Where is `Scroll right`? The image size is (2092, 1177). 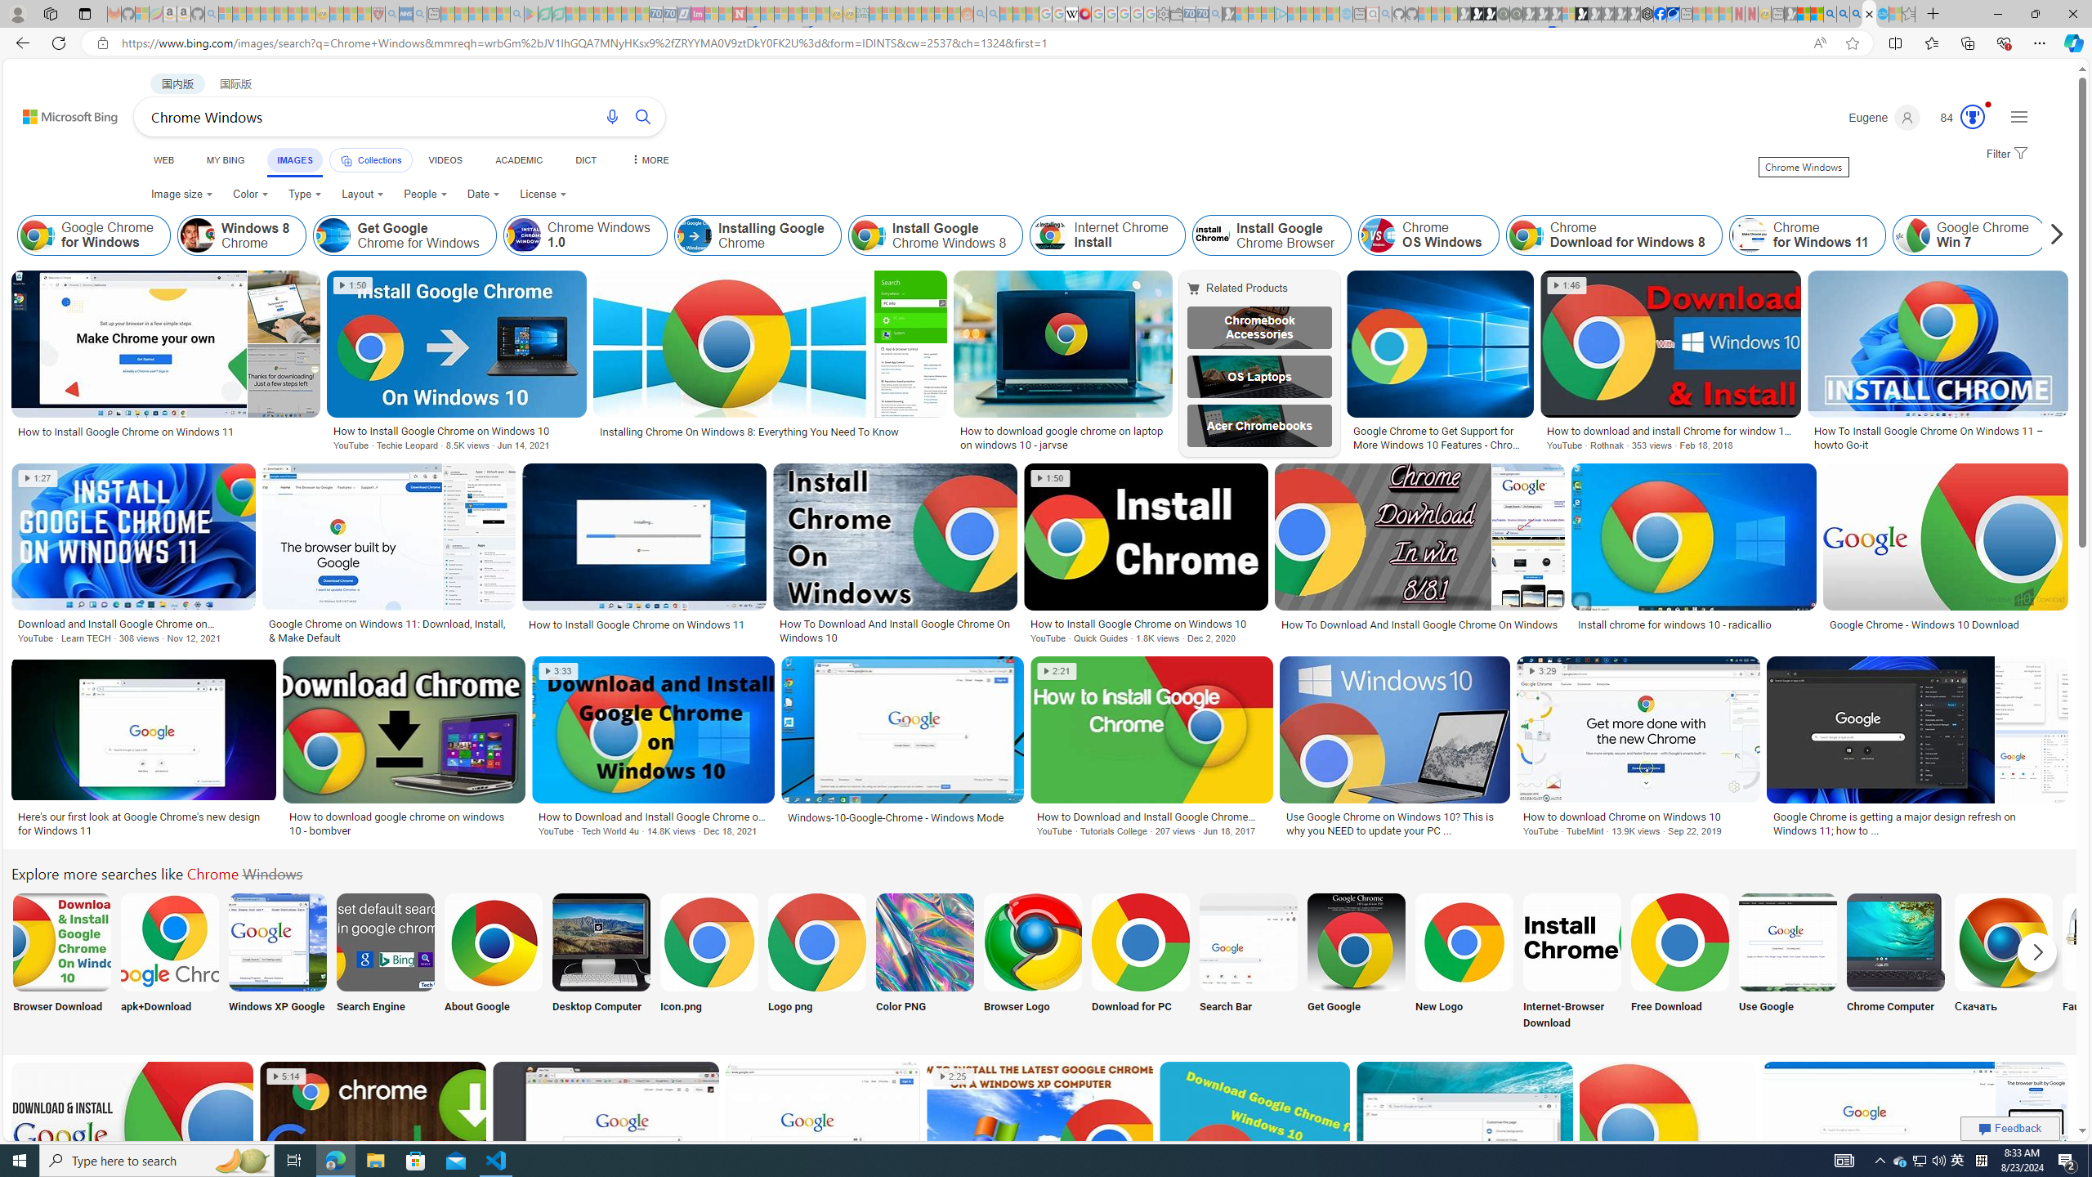 Scroll right is located at coordinates (2052, 235).